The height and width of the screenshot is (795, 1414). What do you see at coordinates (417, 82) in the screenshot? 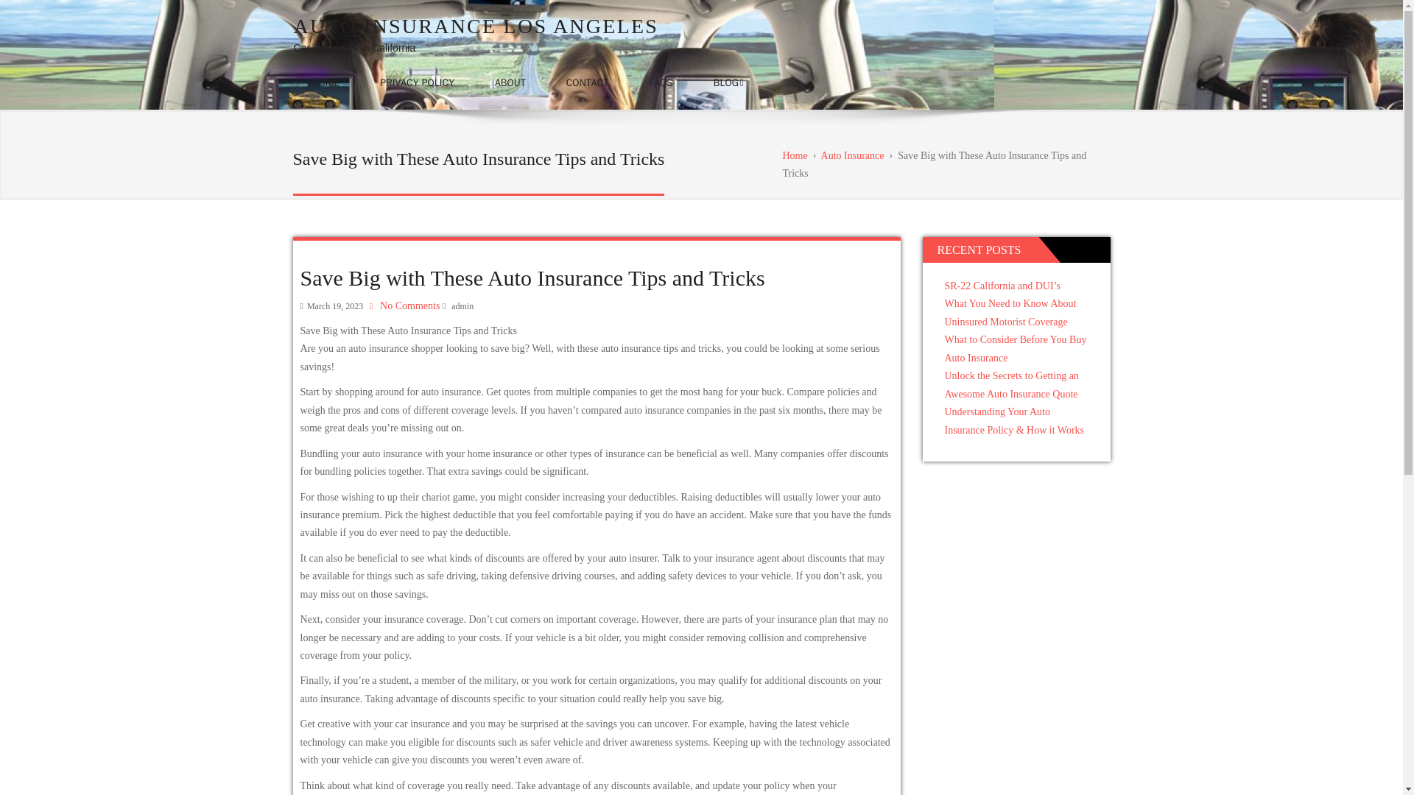
I see `PRIVACY POLICY` at bounding box center [417, 82].